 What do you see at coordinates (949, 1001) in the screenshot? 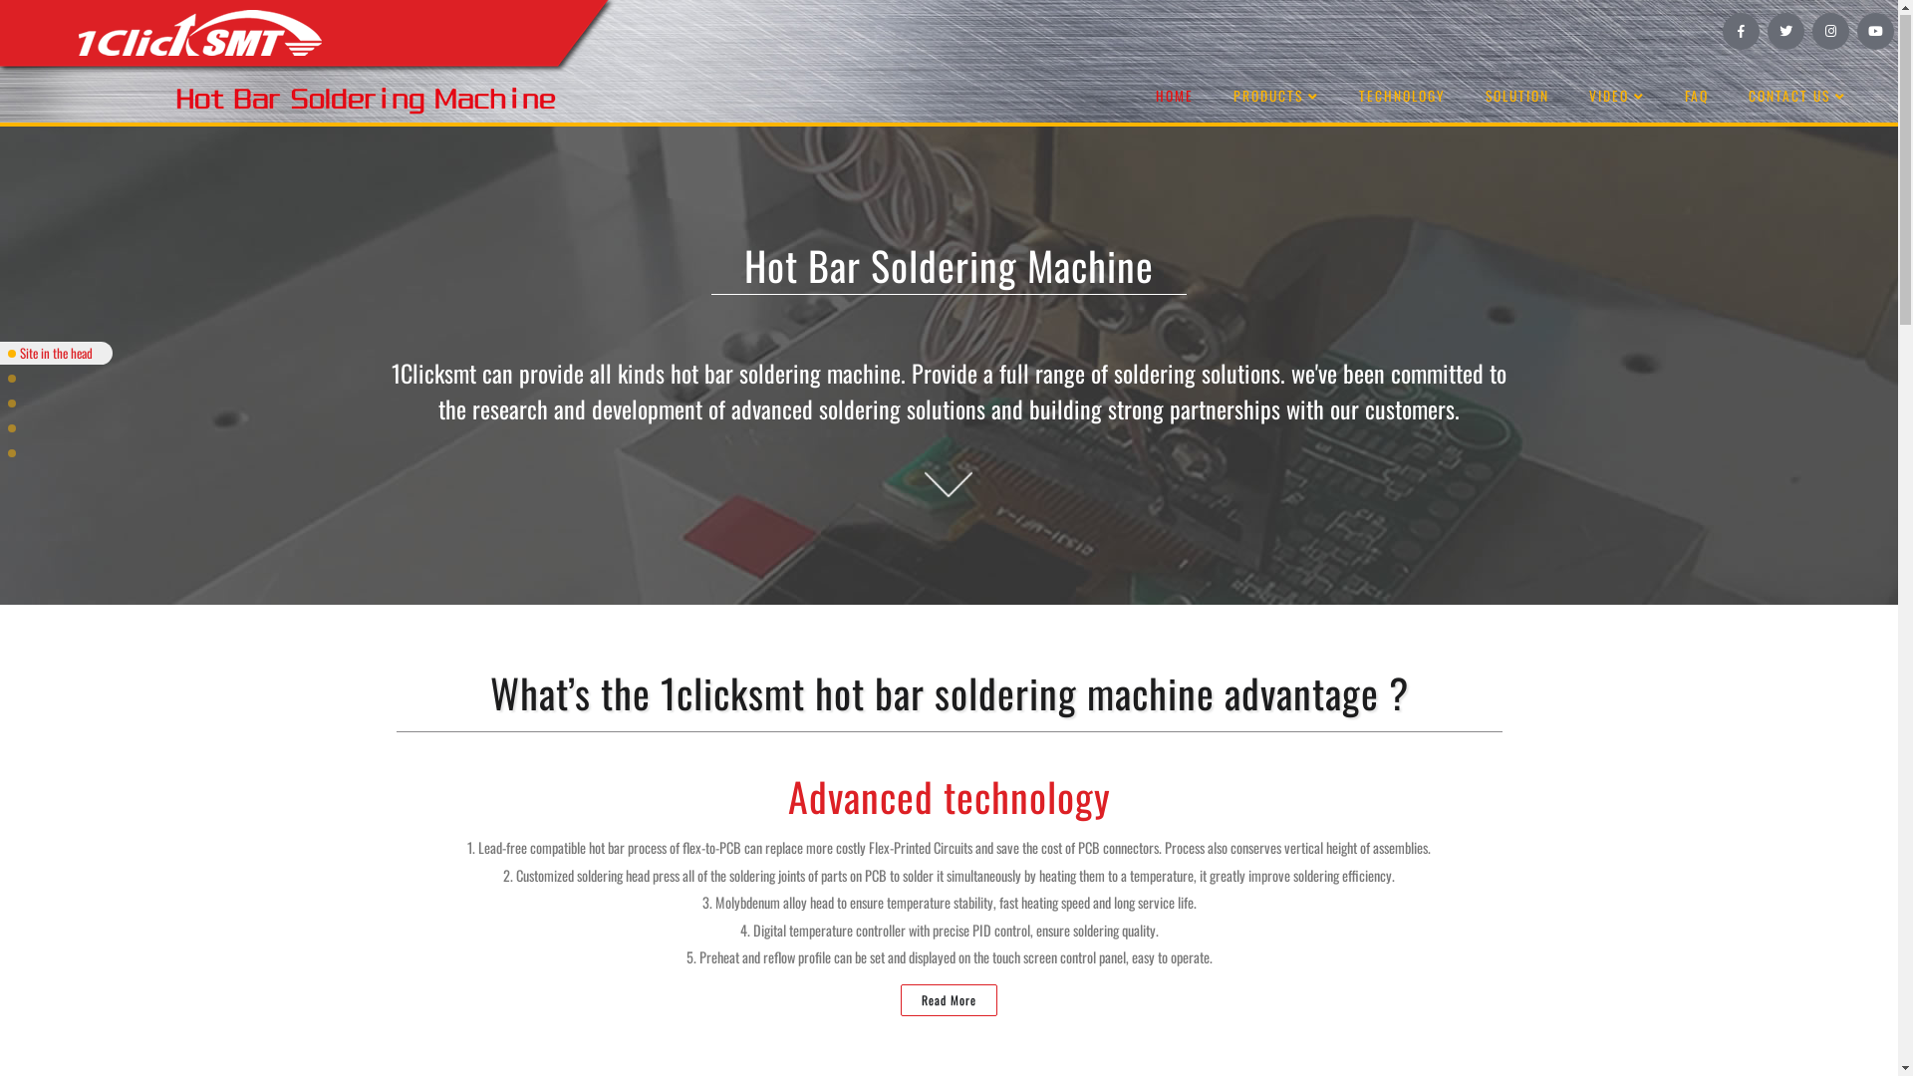
I see `Read More` at bounding box center [949, 1001].